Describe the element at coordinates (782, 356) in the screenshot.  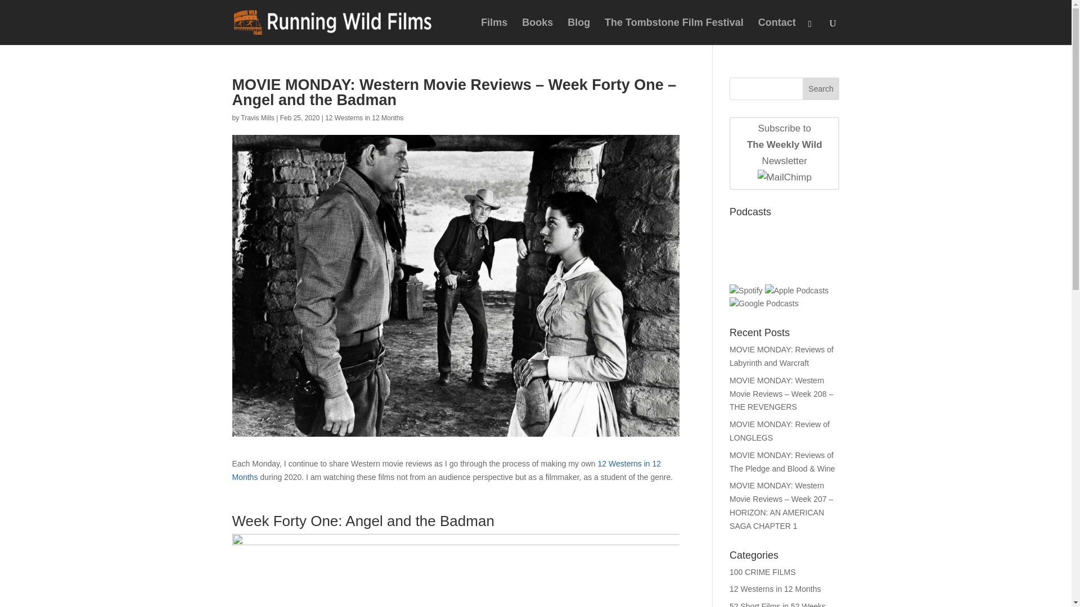
I see `MOVIE MONDAY: Reviews of Labyrinth and Warcraft` at that location.